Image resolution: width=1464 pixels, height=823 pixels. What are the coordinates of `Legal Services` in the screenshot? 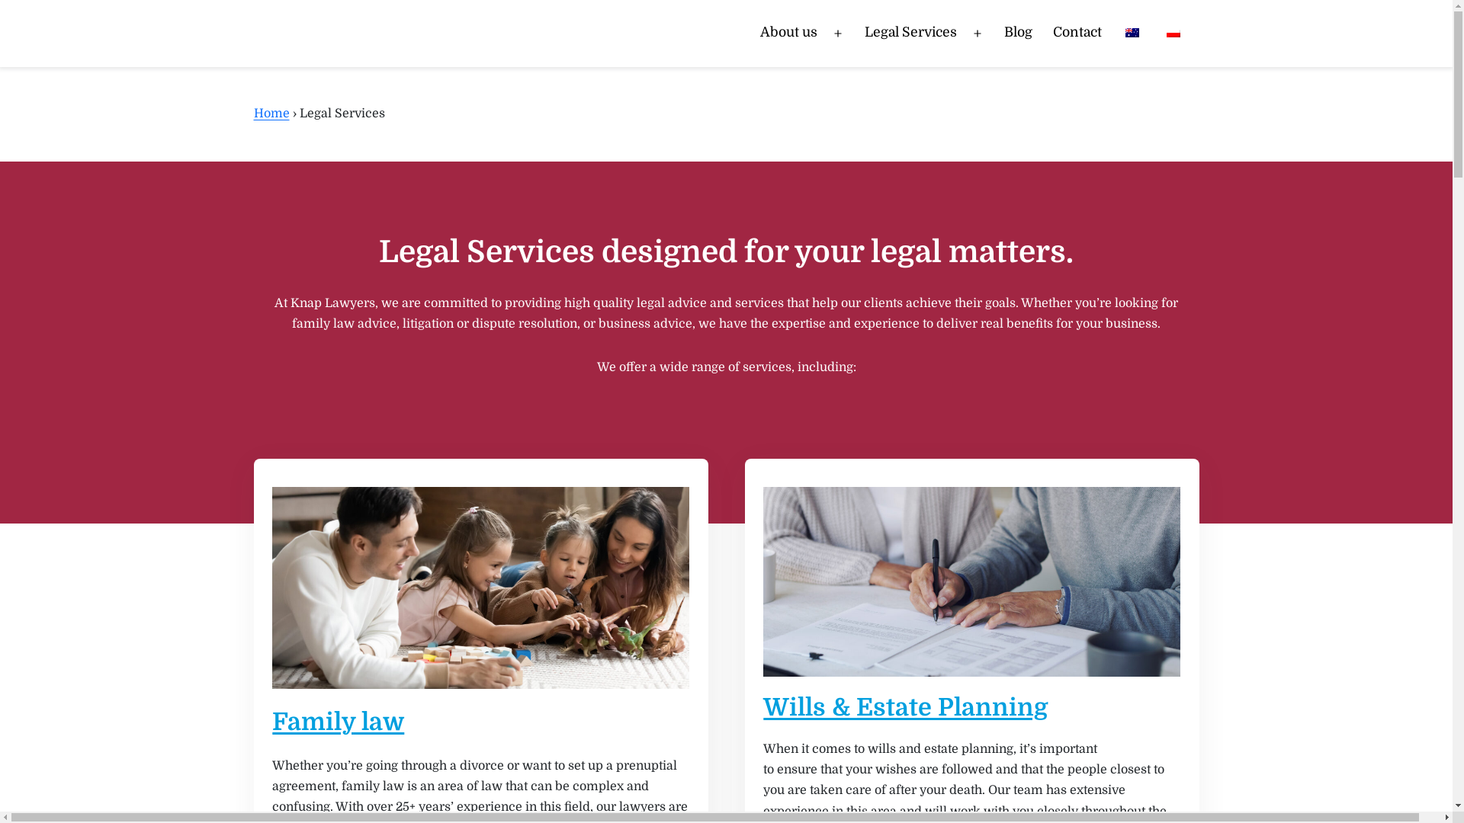 It's located at (910, 34).